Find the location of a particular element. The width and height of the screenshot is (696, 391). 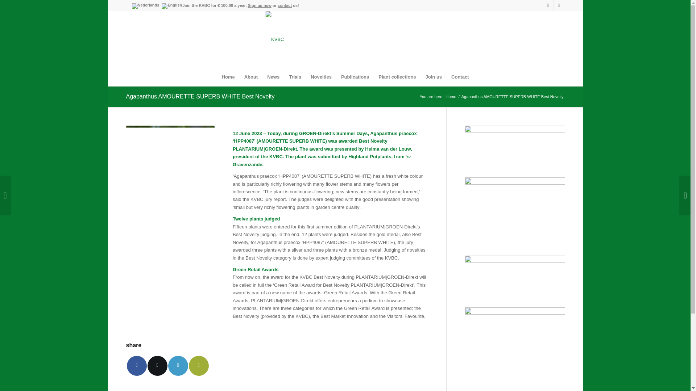

About is located at coordinates (251, 77).